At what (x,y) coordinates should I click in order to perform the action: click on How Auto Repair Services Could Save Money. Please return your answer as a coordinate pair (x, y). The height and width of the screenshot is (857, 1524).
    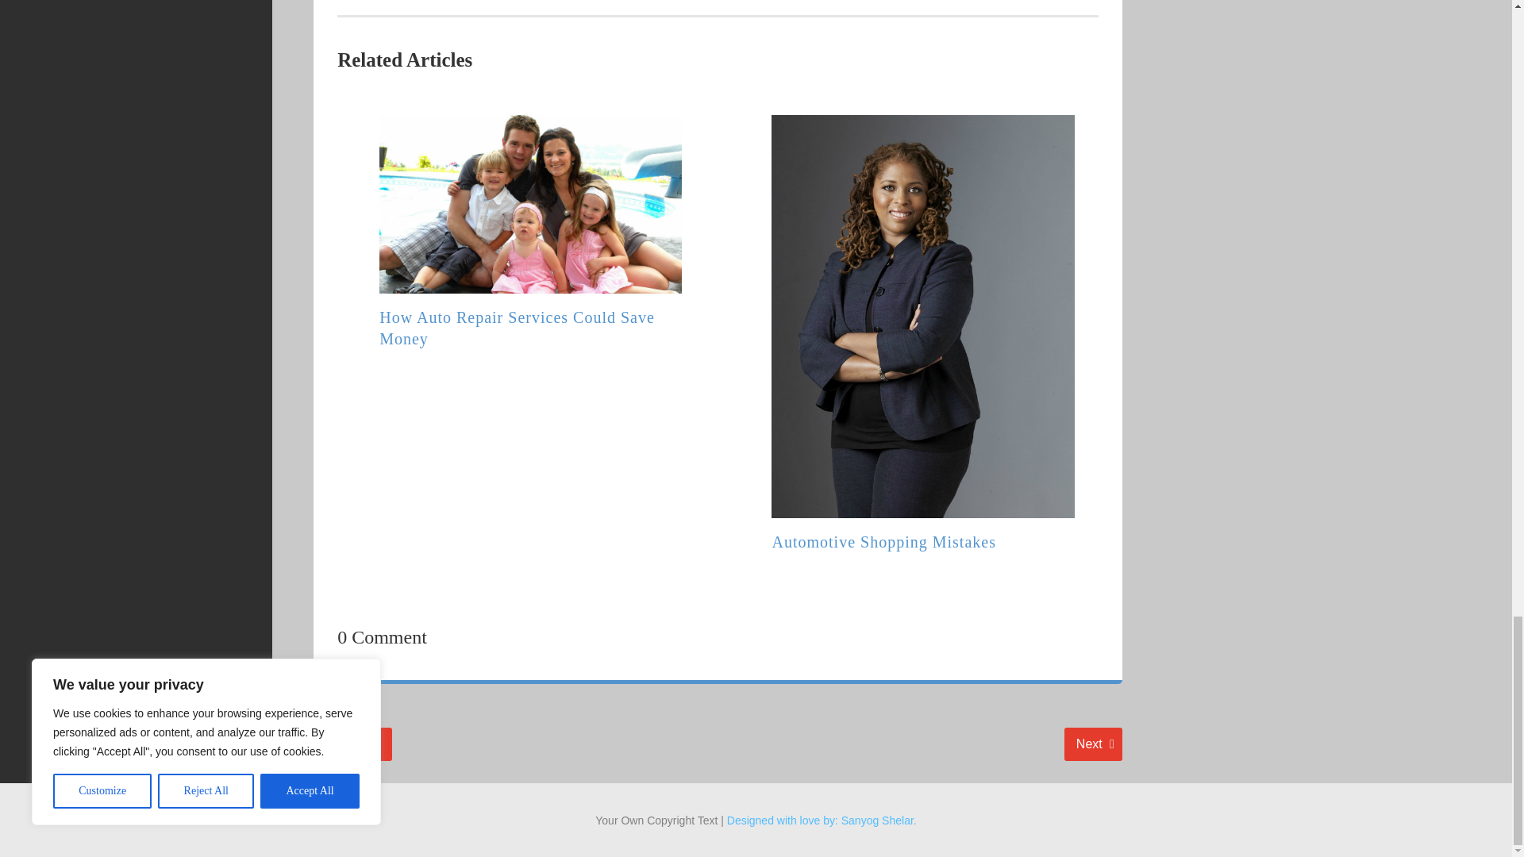
    Looking at the image, I should click on (883, 541).